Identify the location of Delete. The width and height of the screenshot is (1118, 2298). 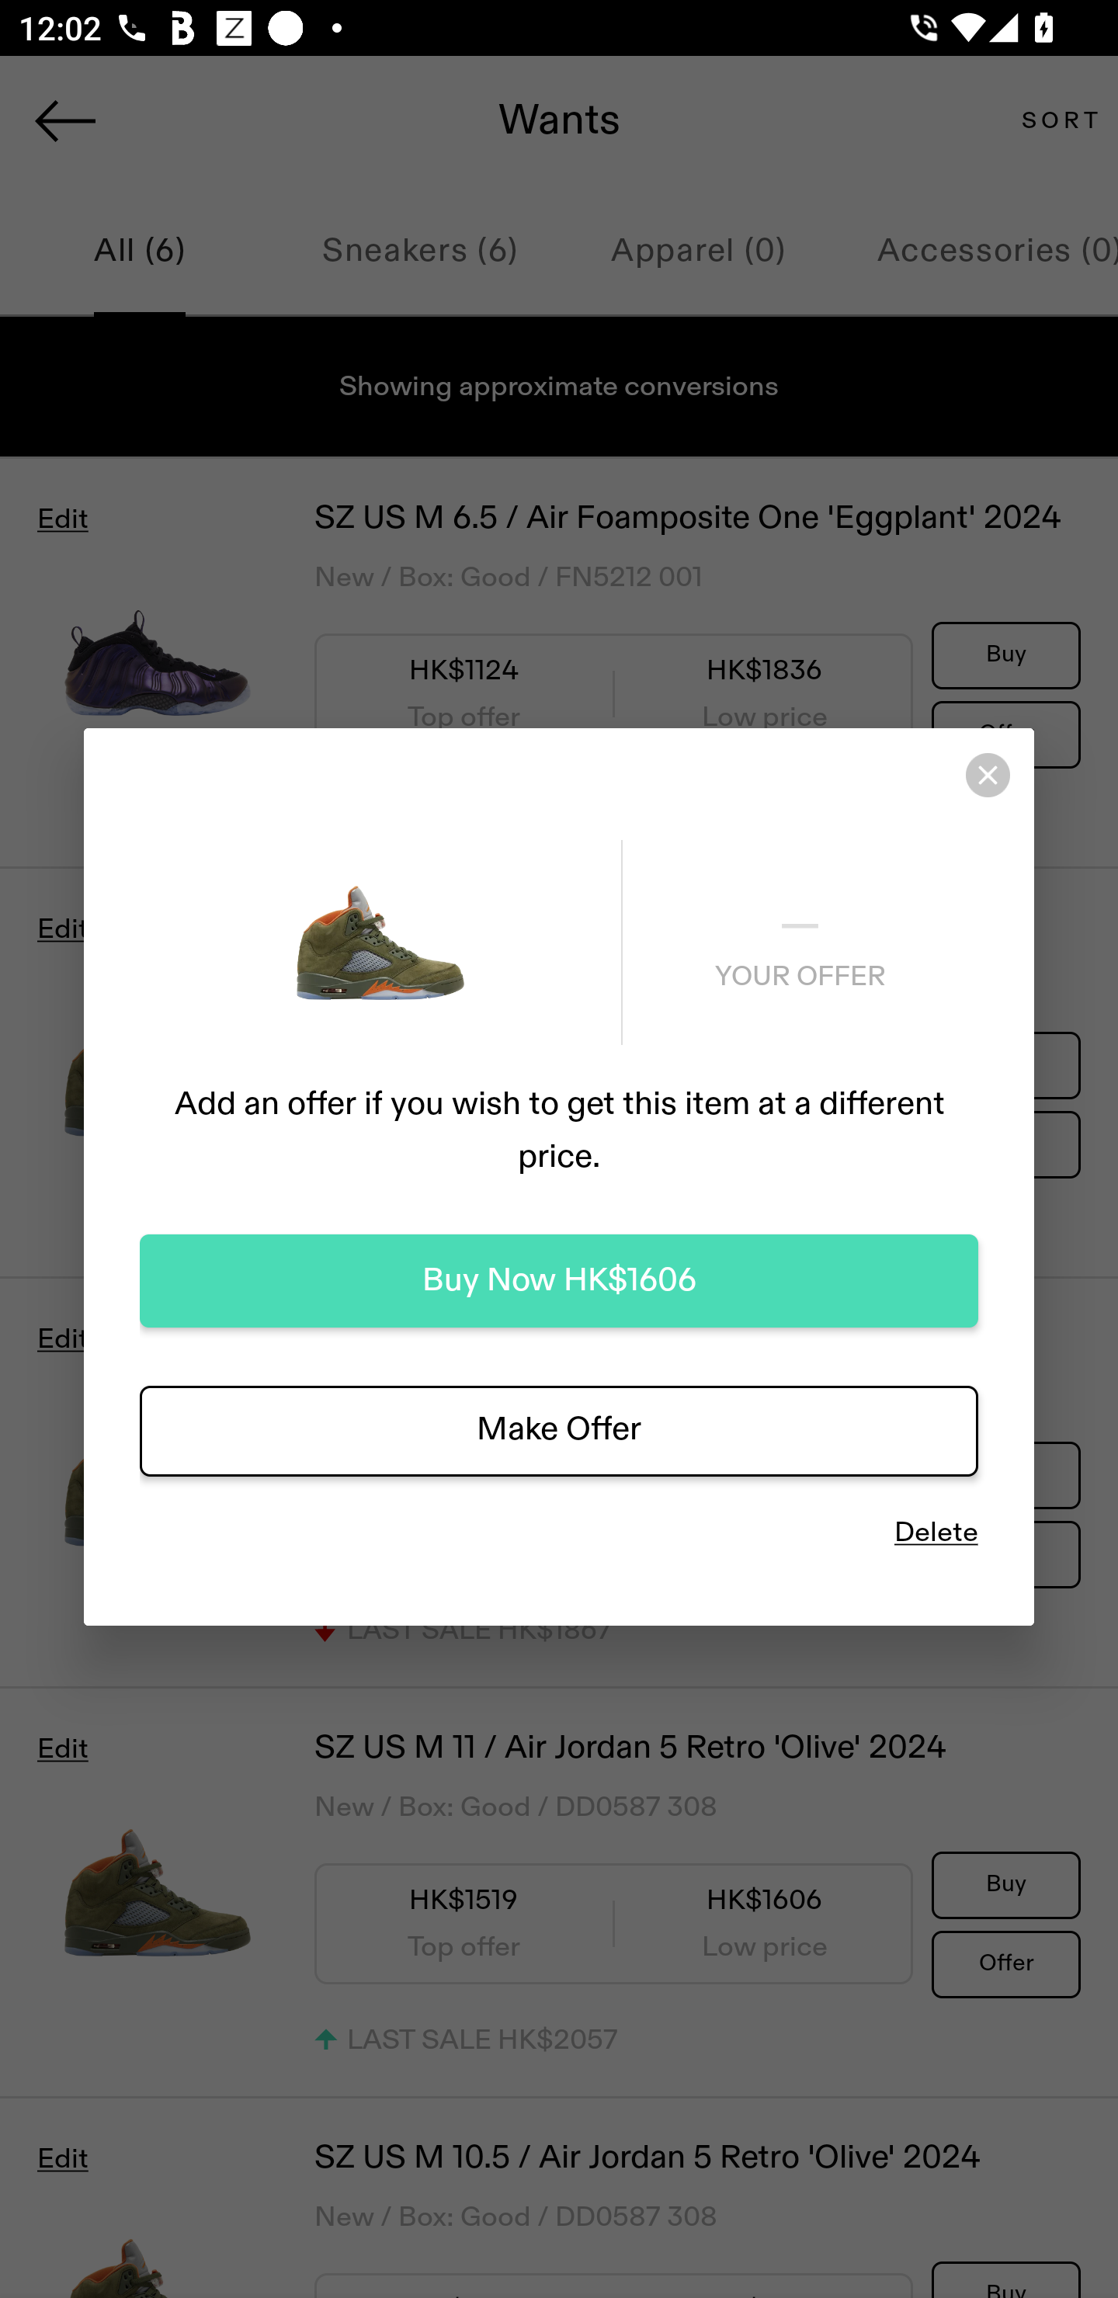
(936, 1533).